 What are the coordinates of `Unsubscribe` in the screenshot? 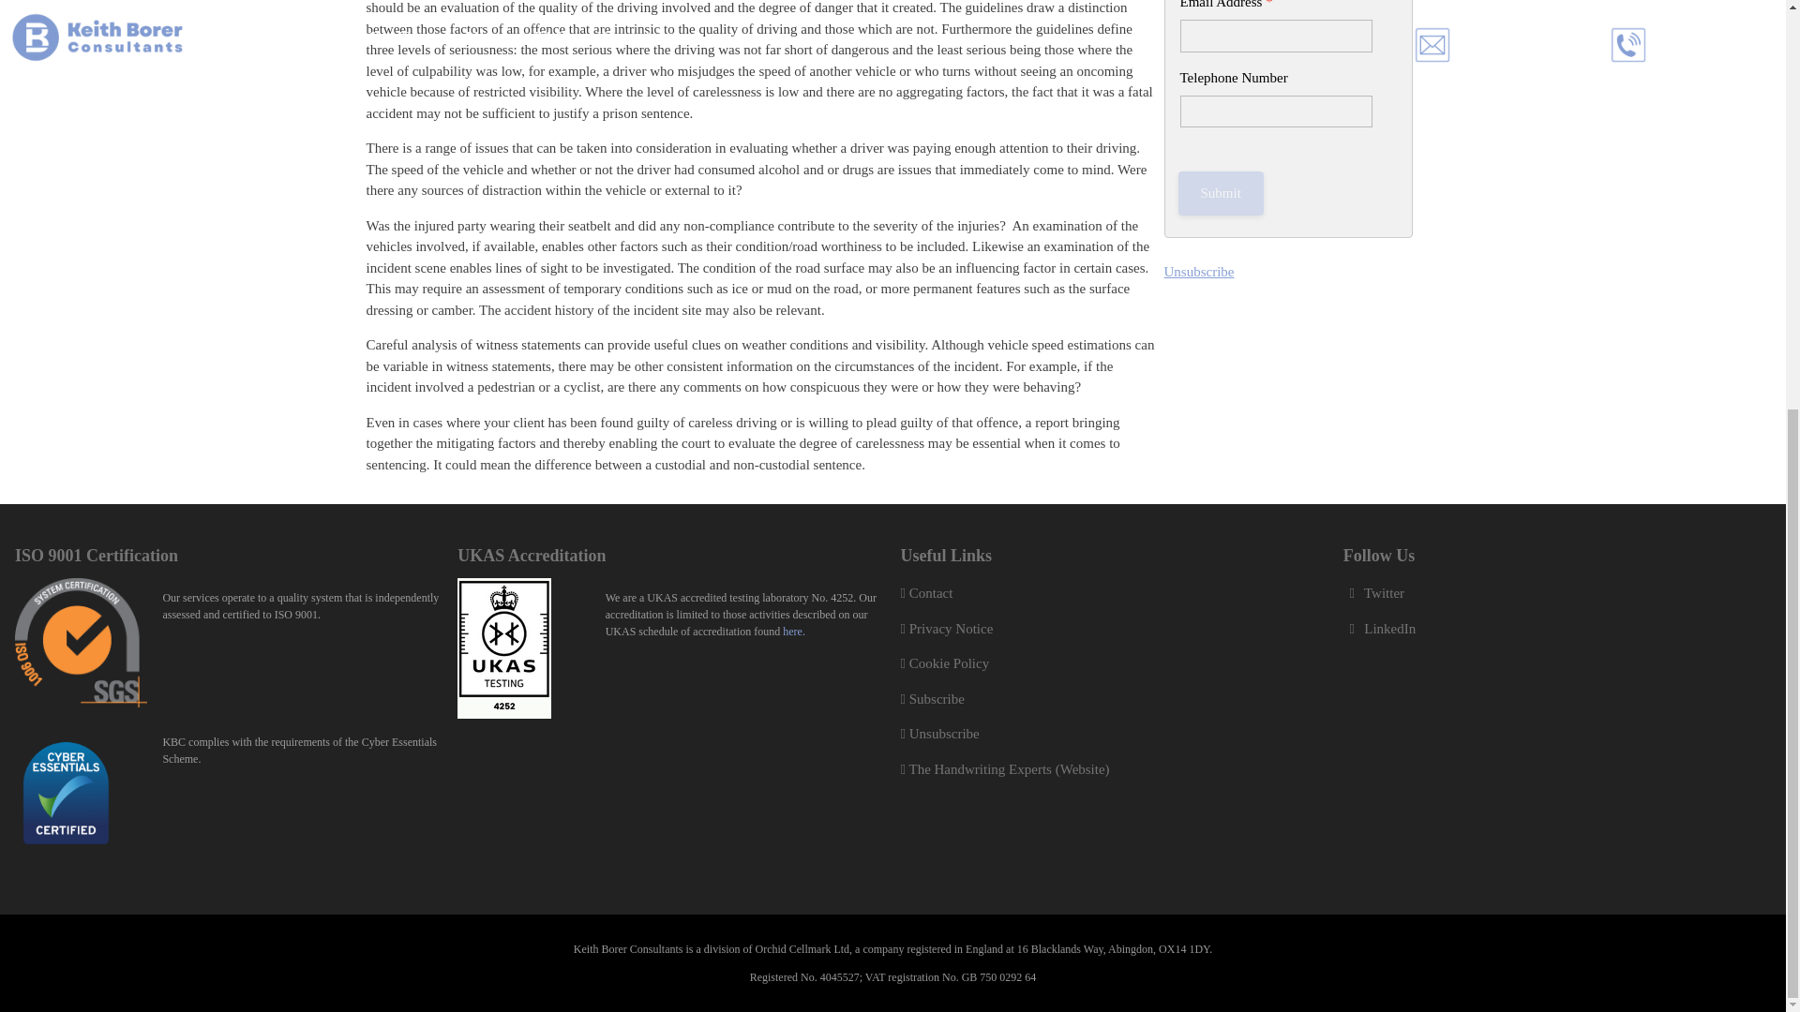 It's located at (939, 733).